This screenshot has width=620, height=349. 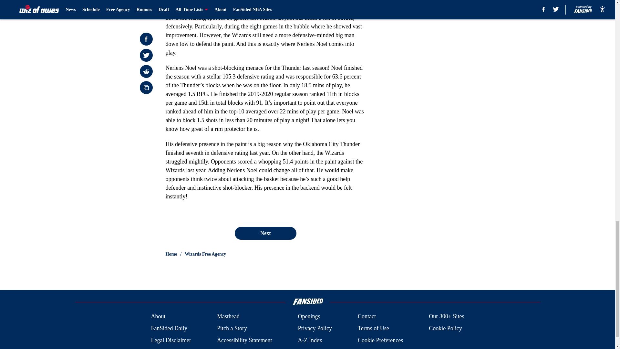 What do you see at coordinates (228, 316) in the screenshot?
I see `Masthead` at bounding box center [228, 316].